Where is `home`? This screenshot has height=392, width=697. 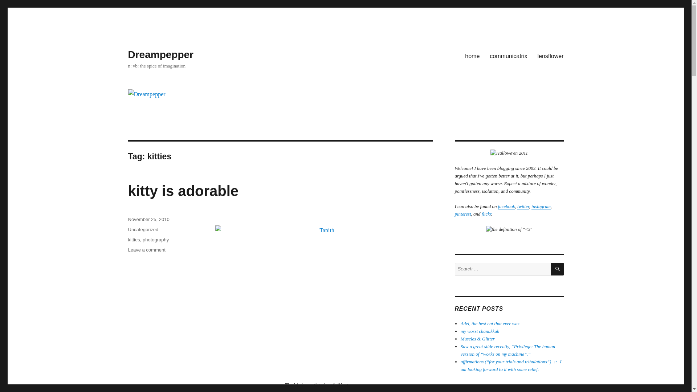
home is located at coordinates (472, 56).